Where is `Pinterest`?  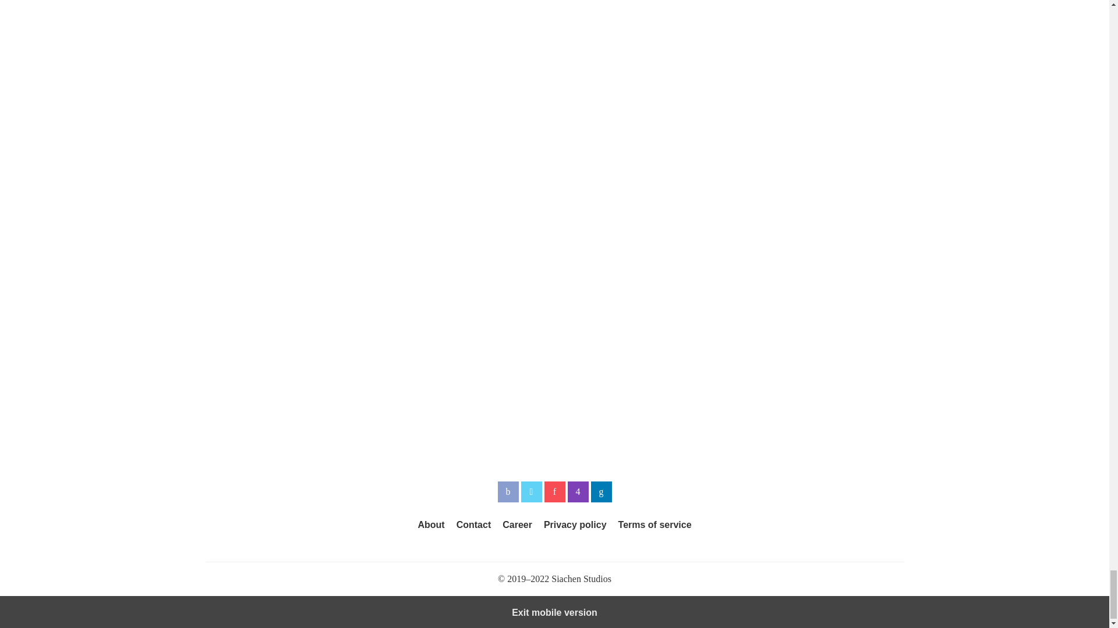
Pinterest is located at coordinates (554, 492).